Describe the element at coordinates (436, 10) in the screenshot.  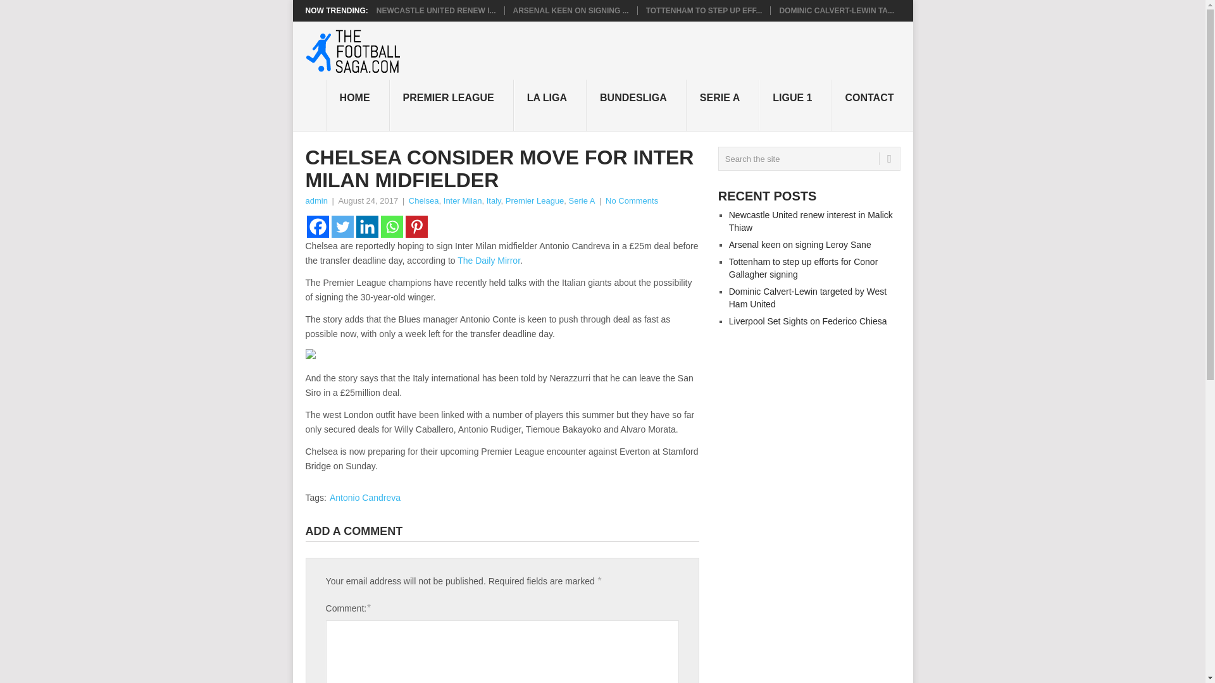
I see `NEWCASTLE UNITED RENEW I...` at that location.